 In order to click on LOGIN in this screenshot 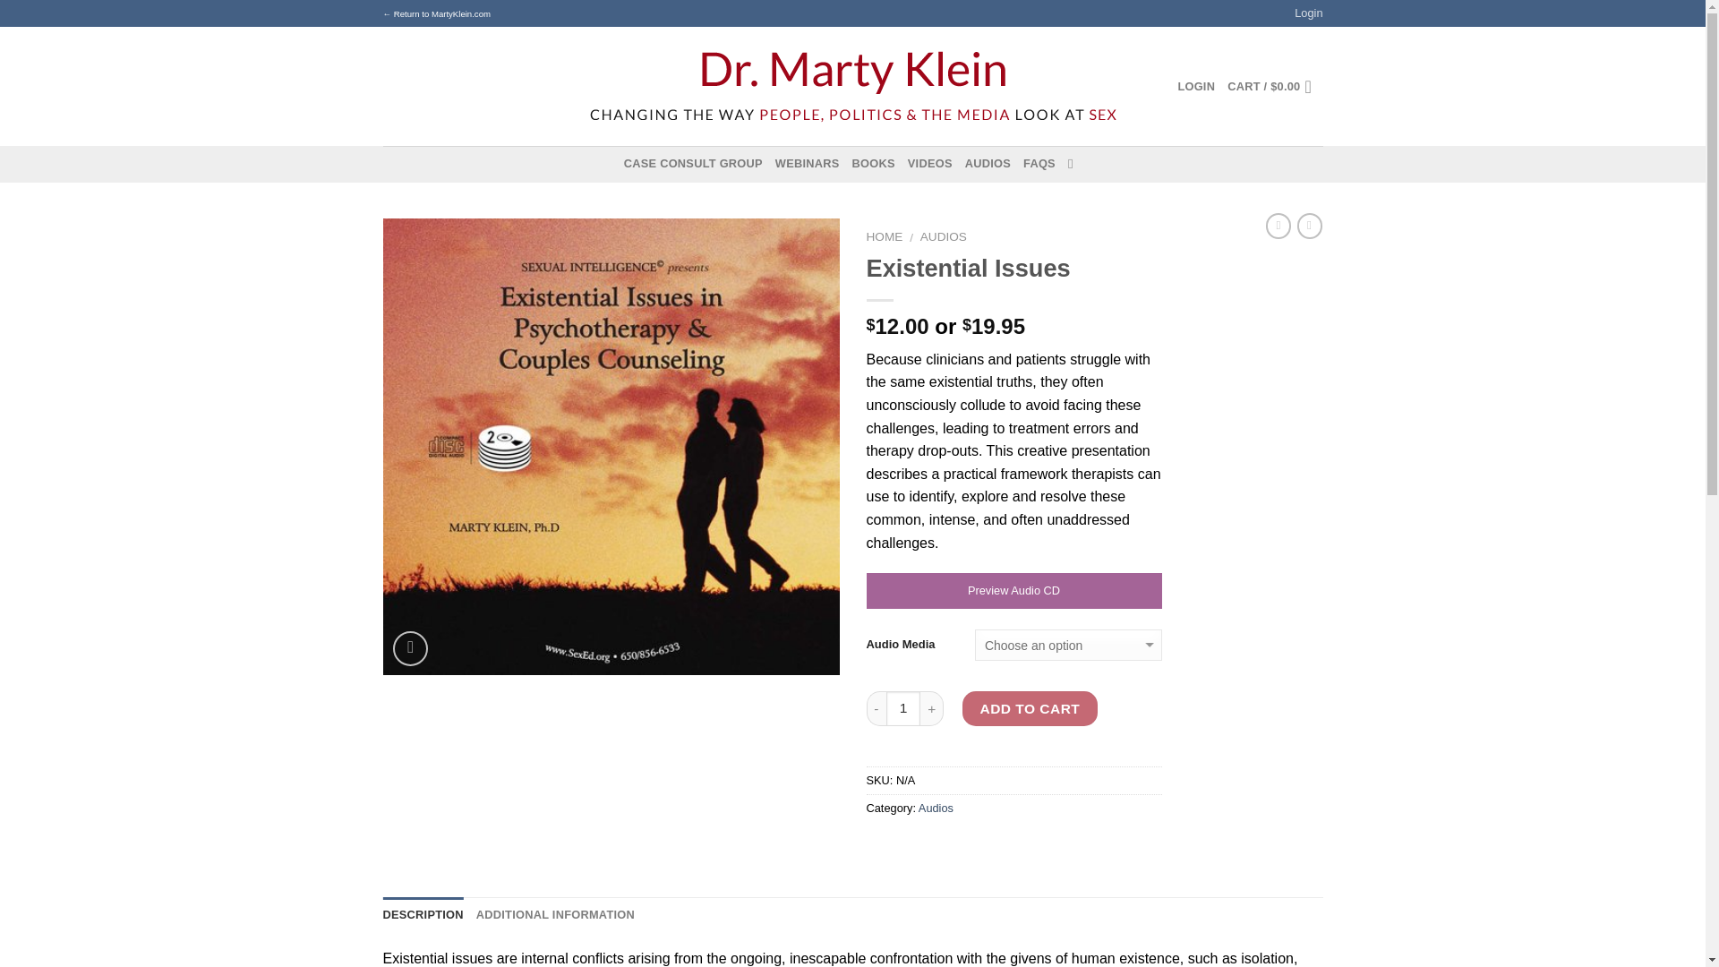, I will do `click(1196, 86)`.